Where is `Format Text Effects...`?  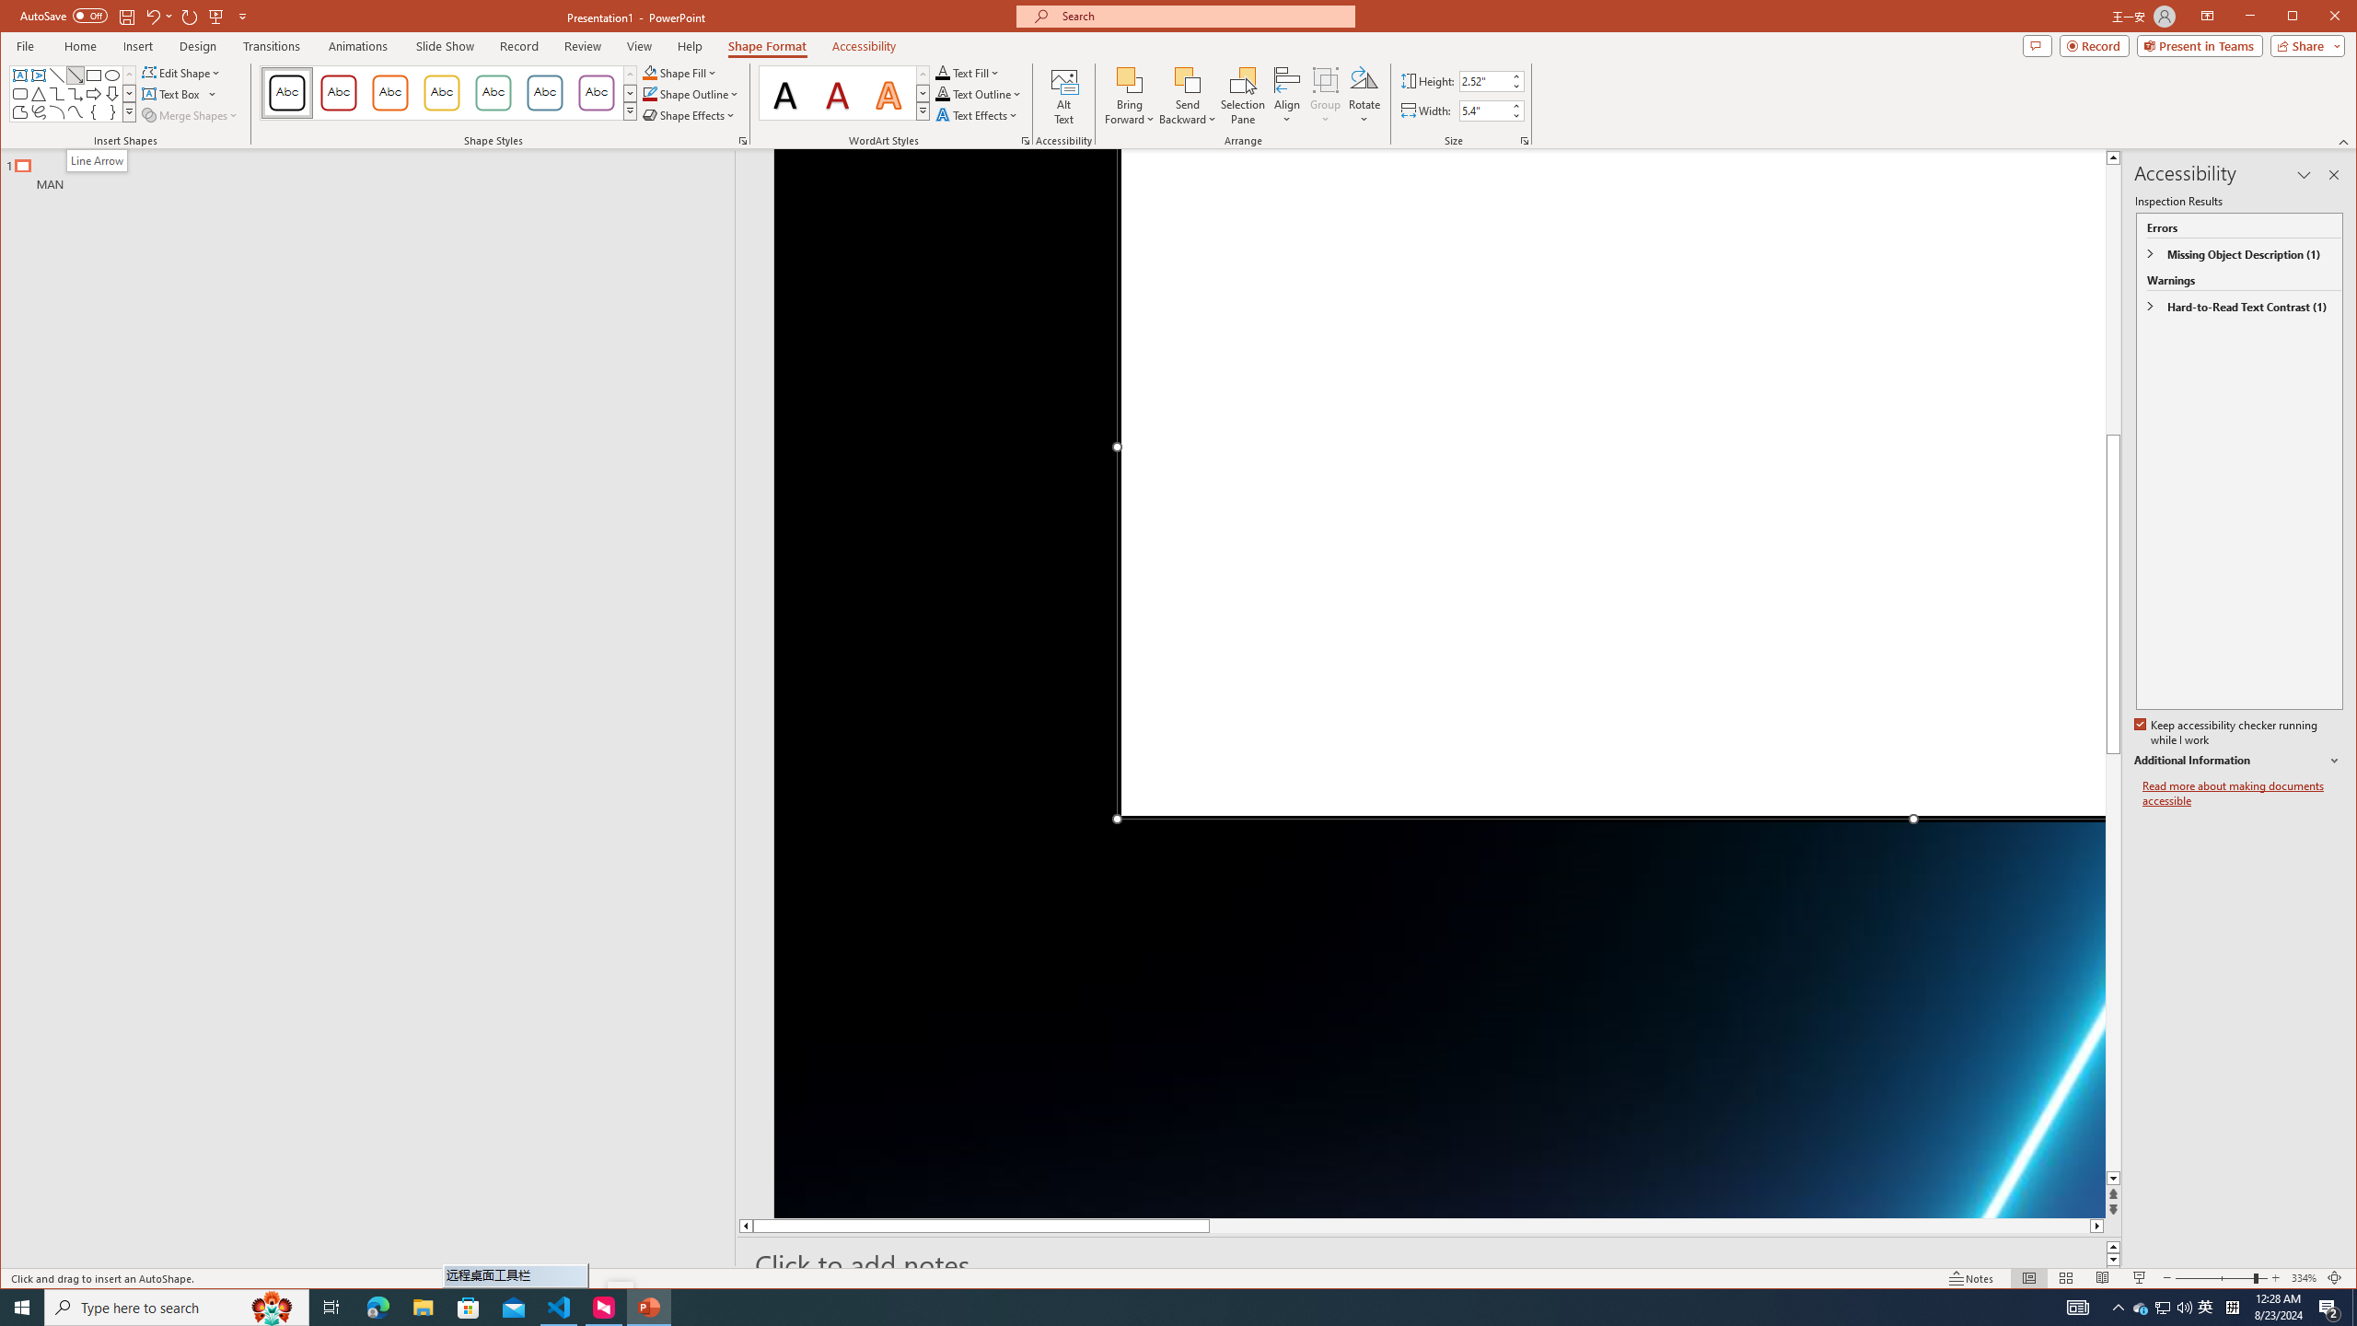
Format Text Effects... is located at coordinates (1025, 141).